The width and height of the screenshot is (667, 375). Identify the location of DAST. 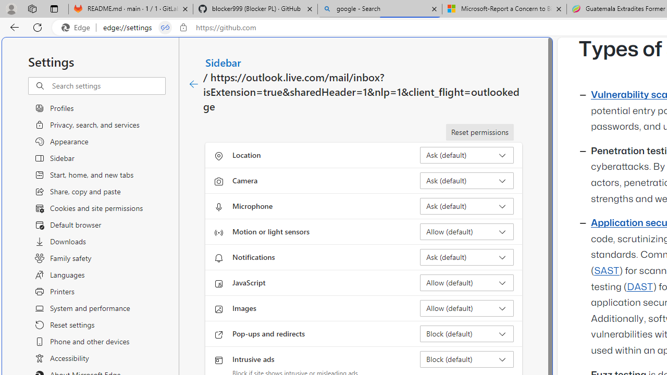
(640, 287).